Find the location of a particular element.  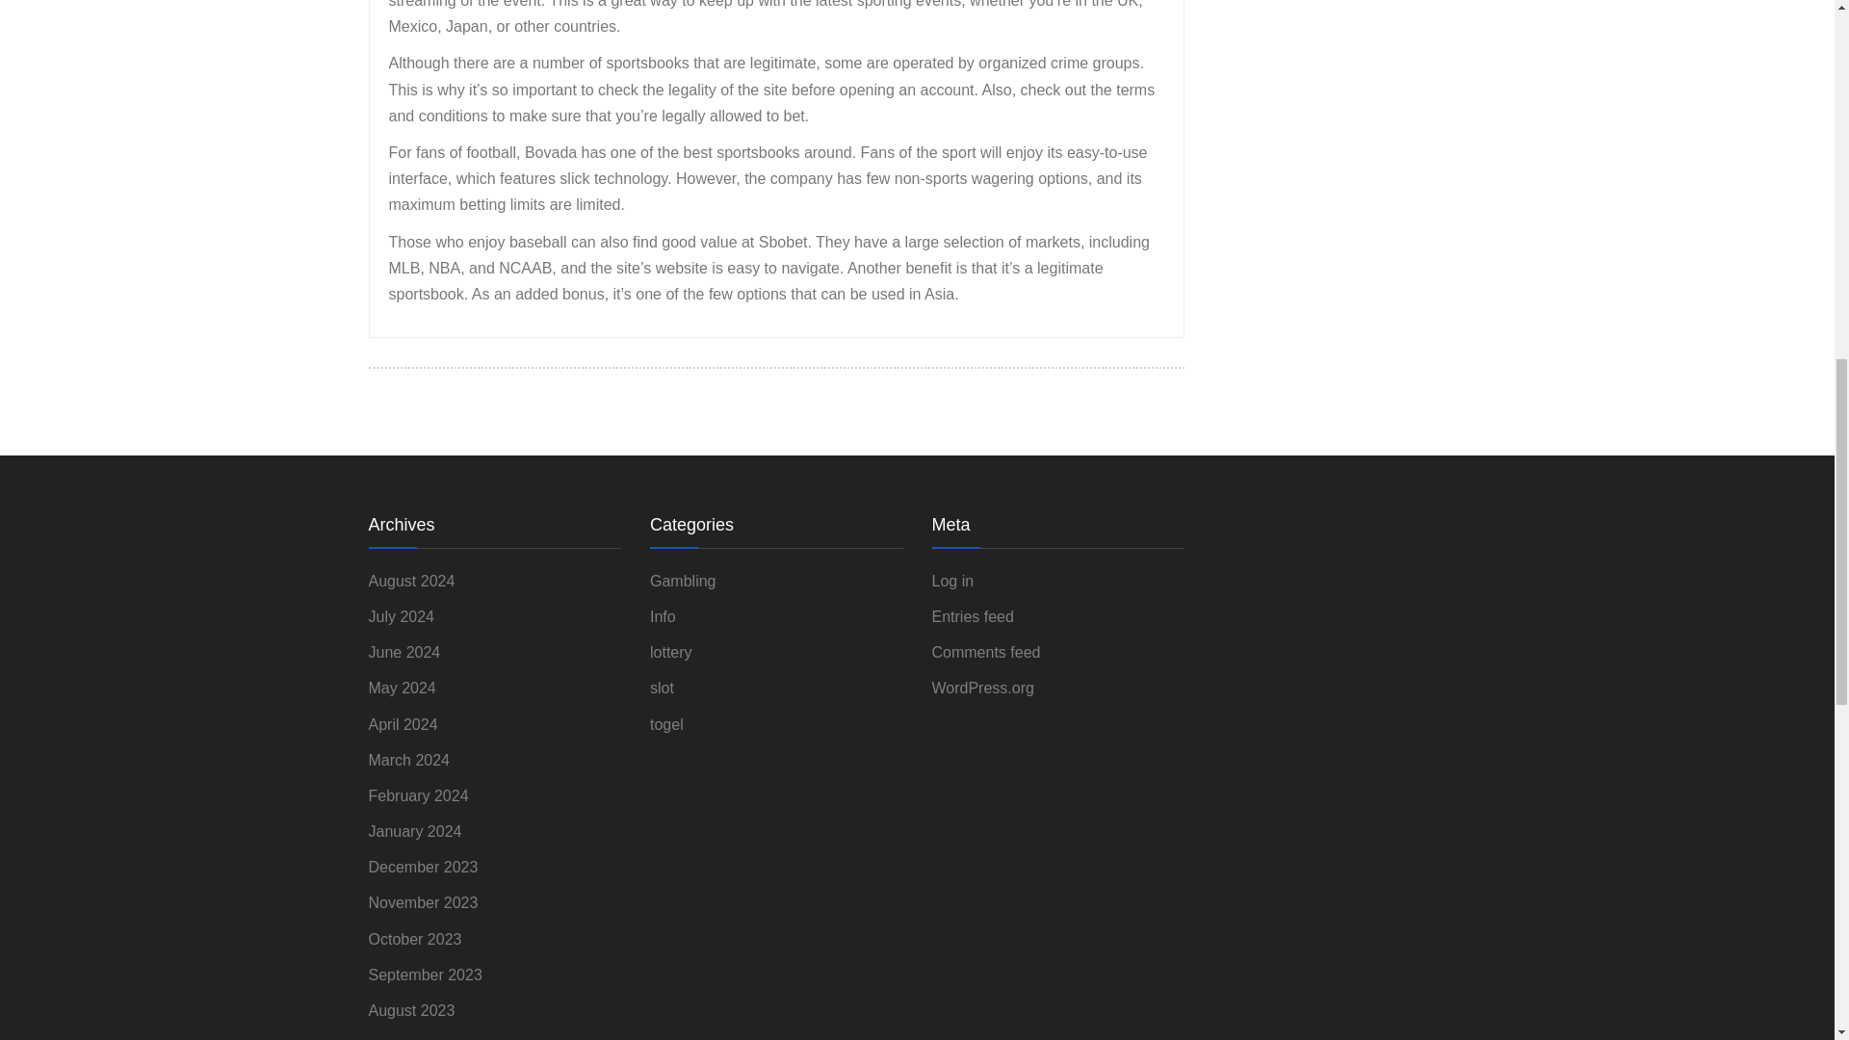

November 2023 is located at coordinates (422, 902).